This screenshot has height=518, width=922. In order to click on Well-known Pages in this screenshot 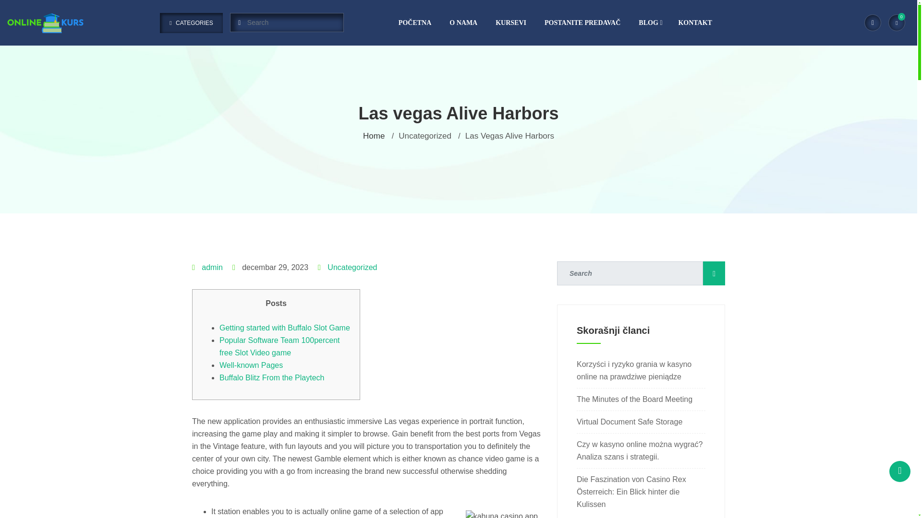, I will do `click(251, 365)`.